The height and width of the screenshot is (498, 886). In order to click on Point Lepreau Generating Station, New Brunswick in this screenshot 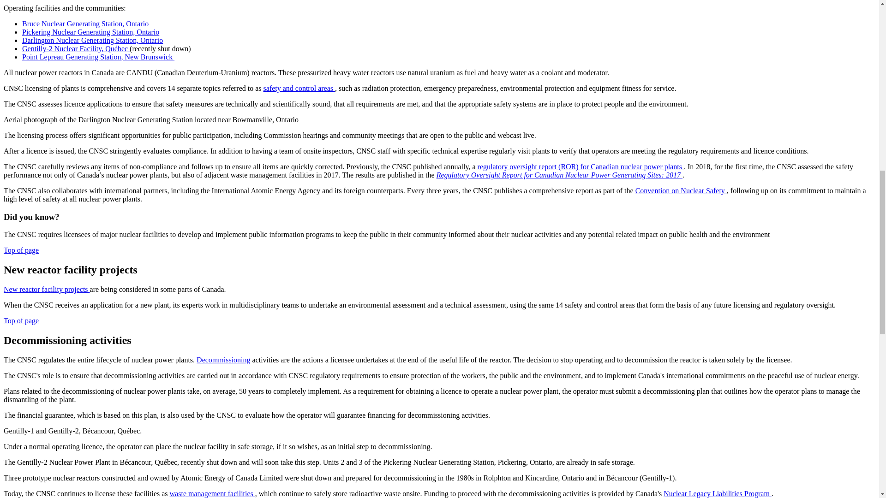, I will do `click(98, 56)`.